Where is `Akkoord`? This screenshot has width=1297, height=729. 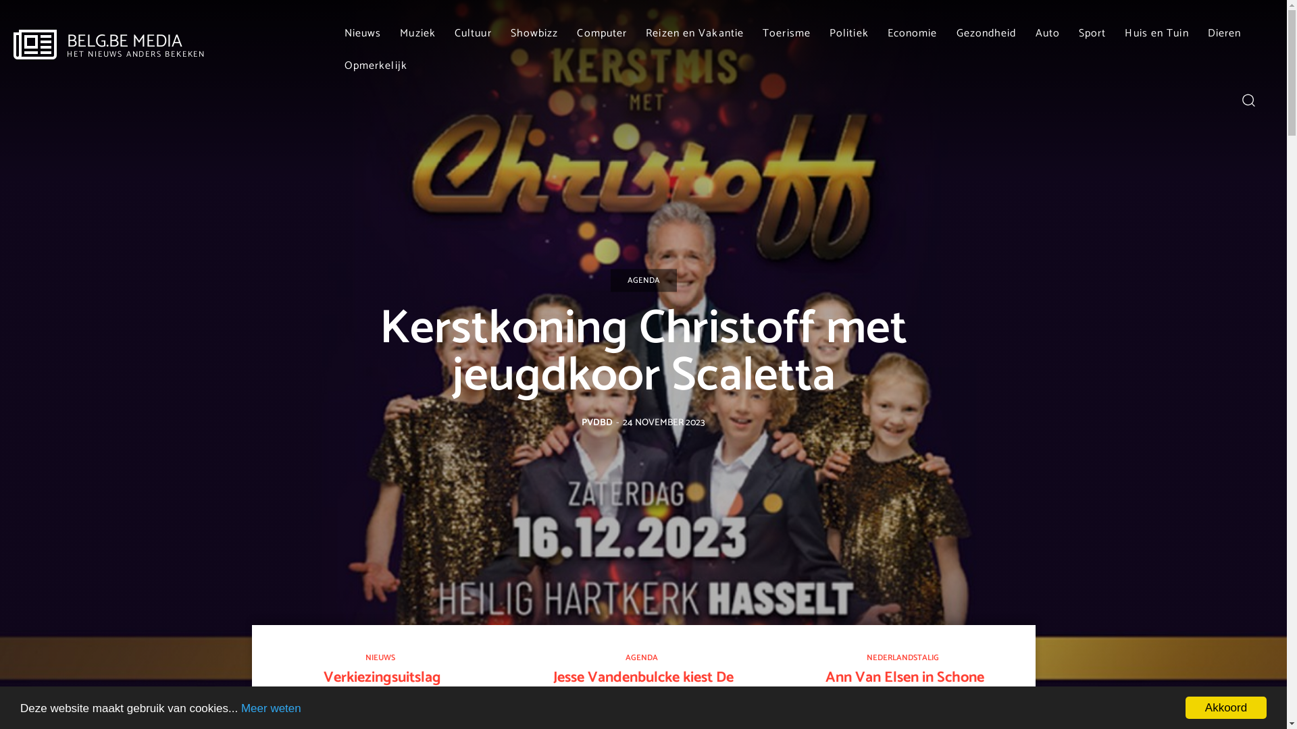
Akkoord is located at coordinates (1226, 707).